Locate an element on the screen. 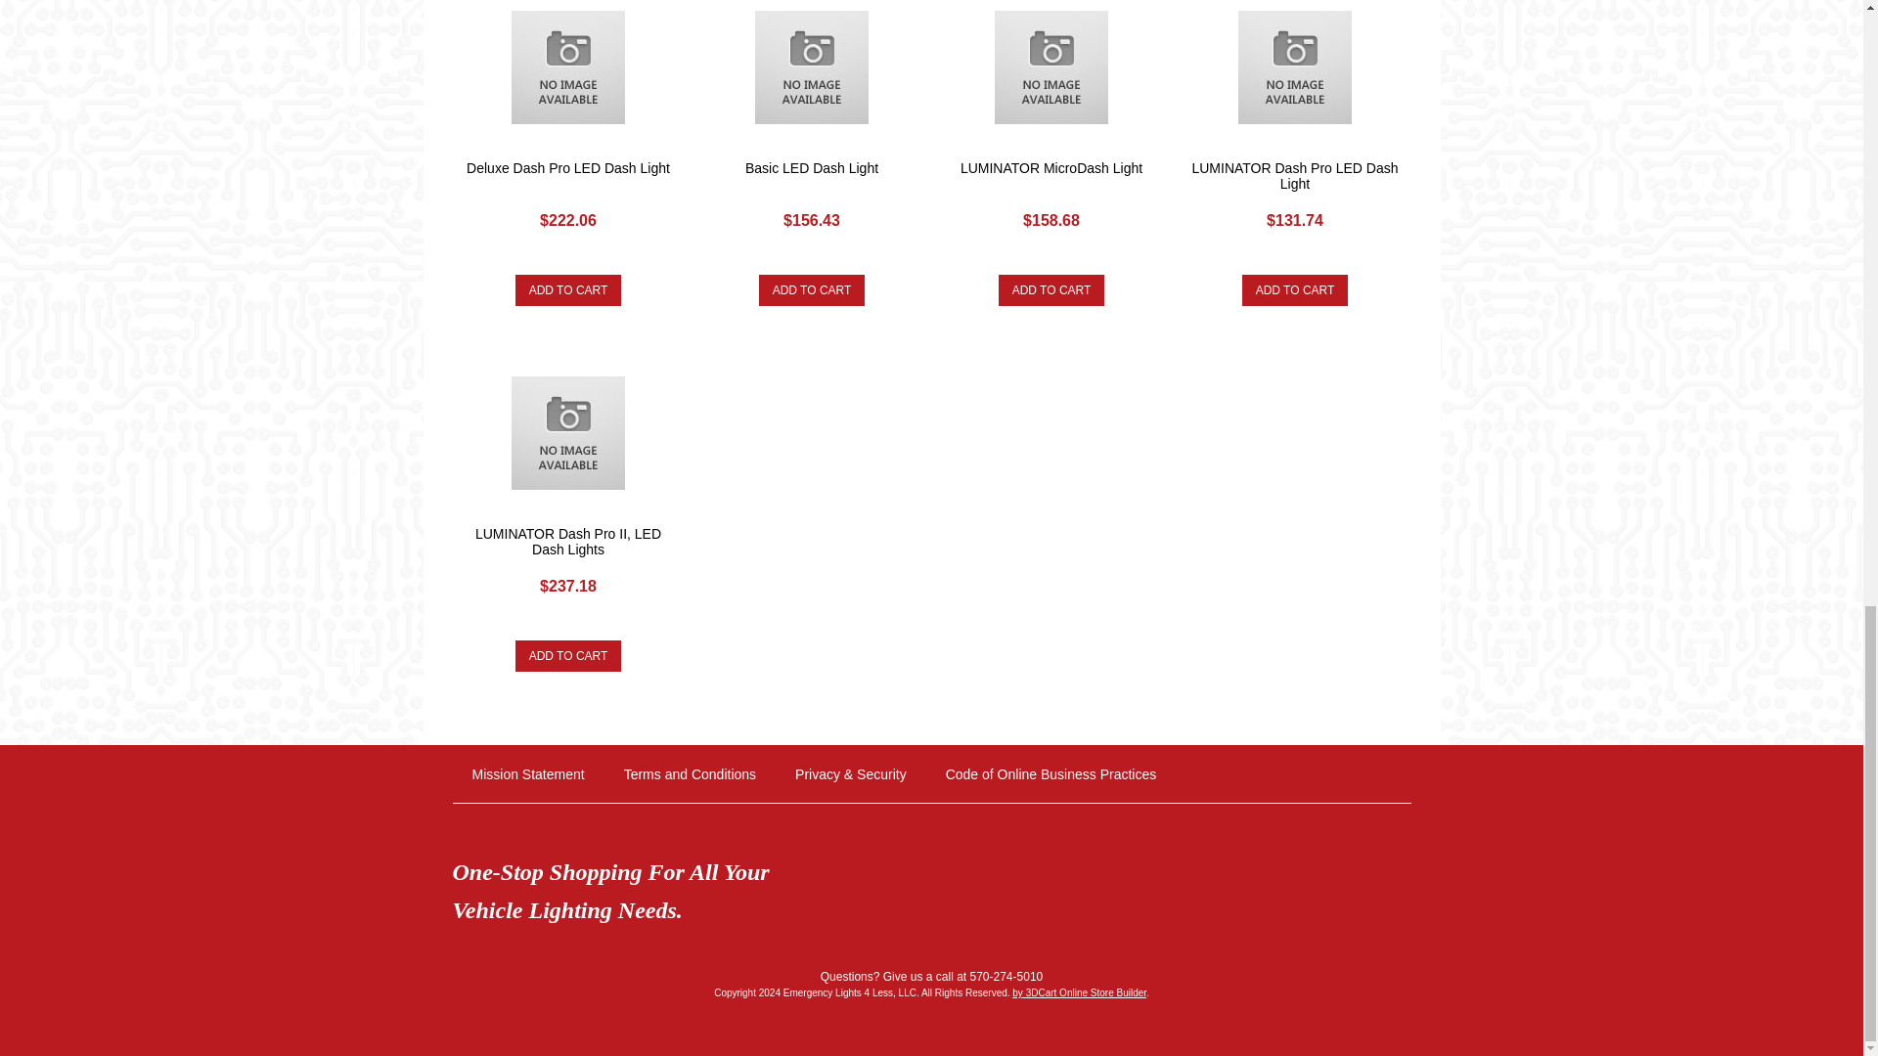 The height and width of the screenshot is (1056, 1878). Add To Cart is located at coordinates (567, 655).